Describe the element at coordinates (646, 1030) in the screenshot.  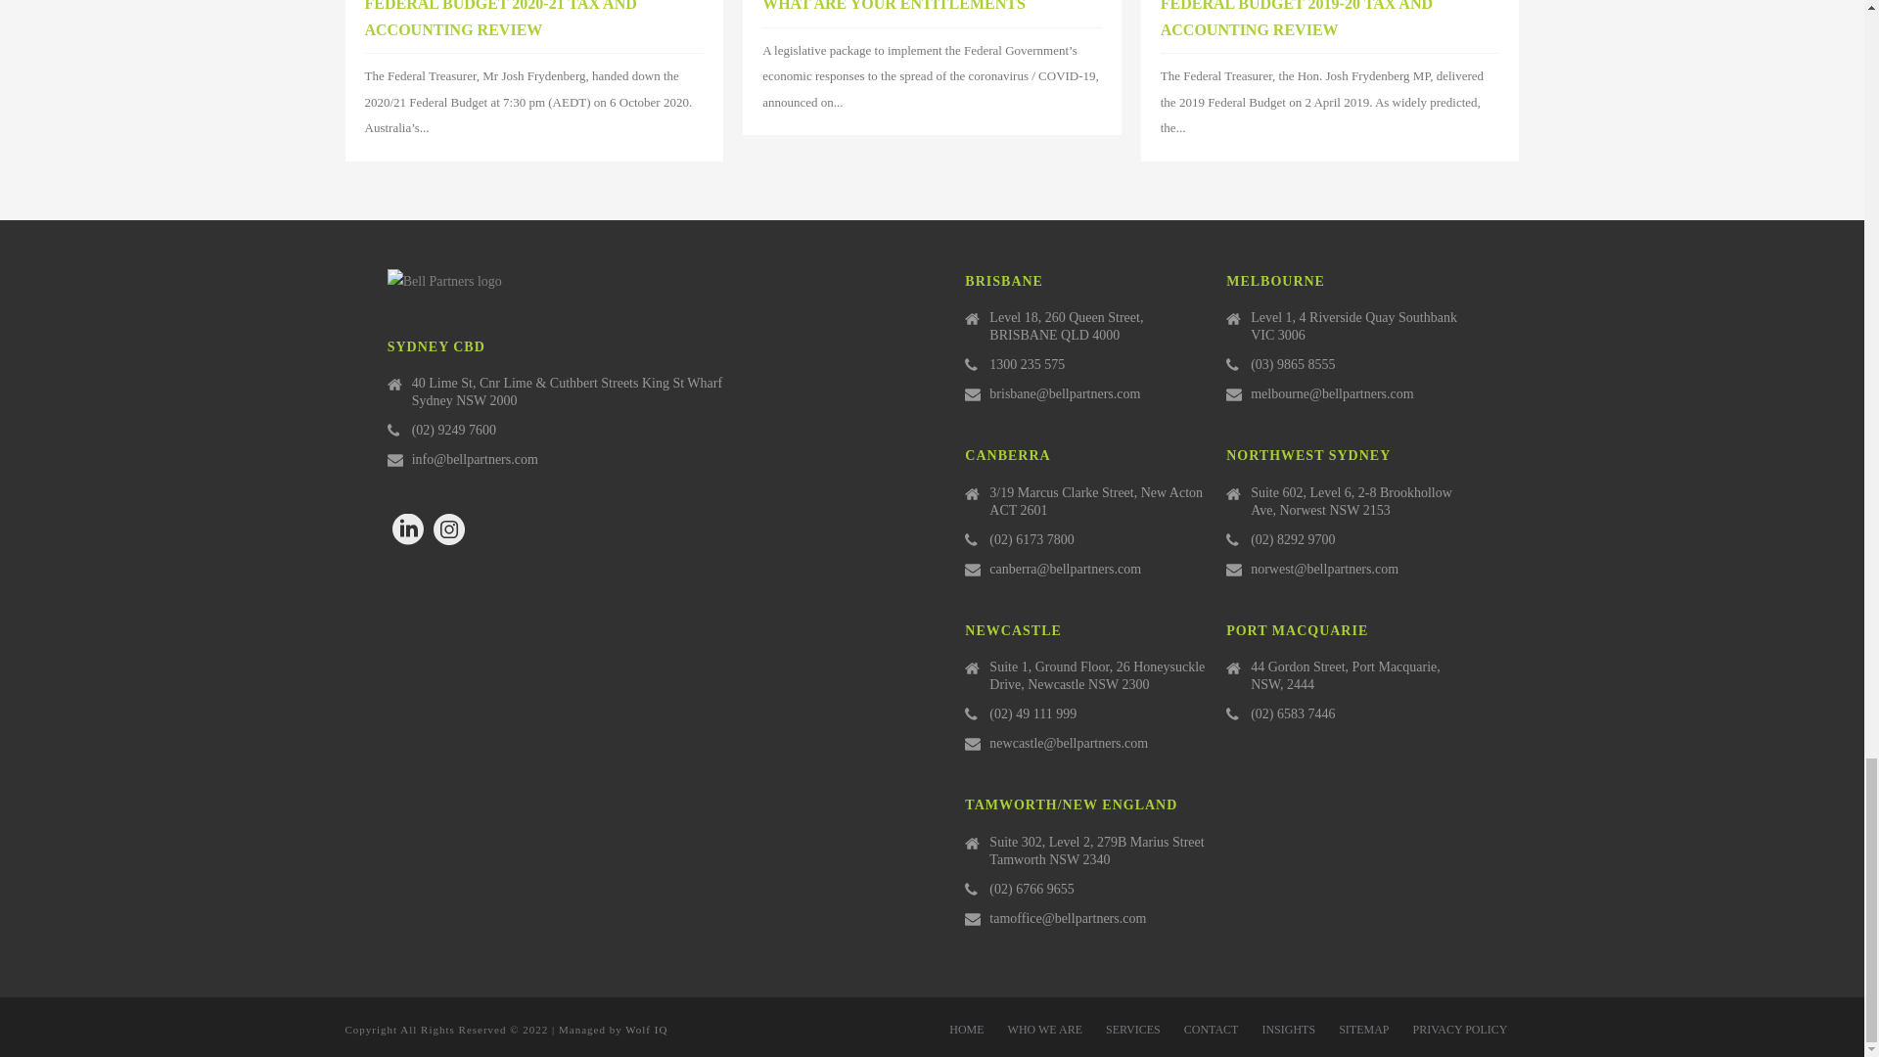
I see `Graphic and website design Sydney` at that location.